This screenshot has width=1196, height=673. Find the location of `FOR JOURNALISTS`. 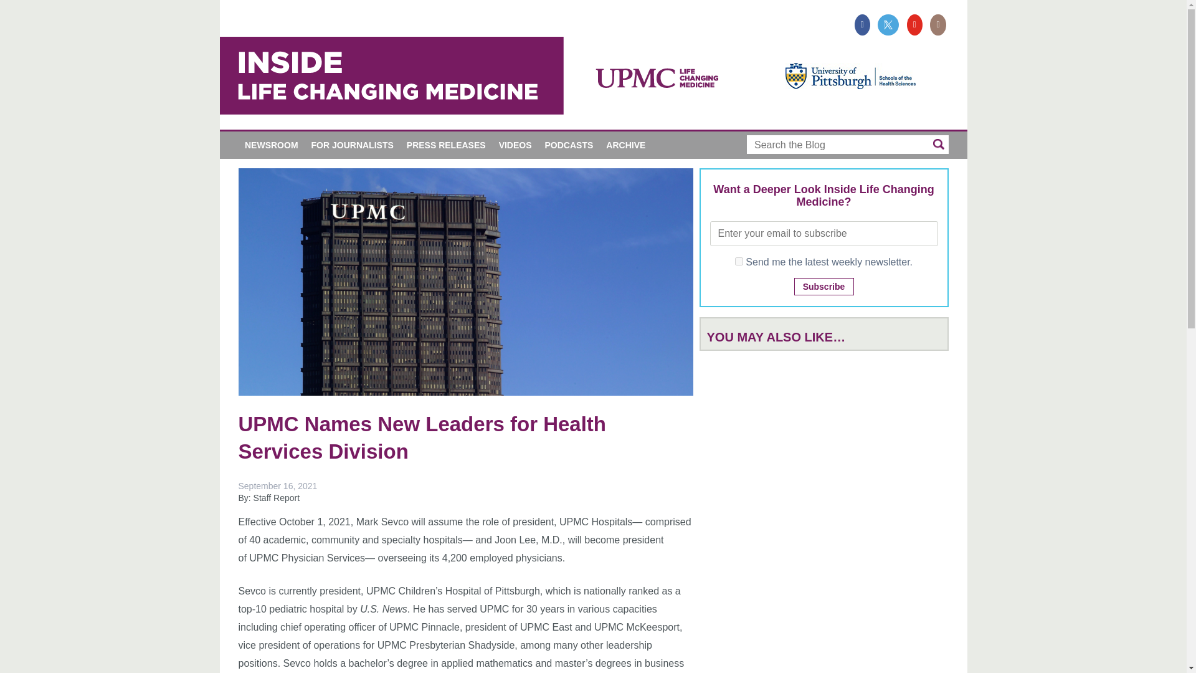

FOR JOURNALISTS is located at coordinates (352, 145).